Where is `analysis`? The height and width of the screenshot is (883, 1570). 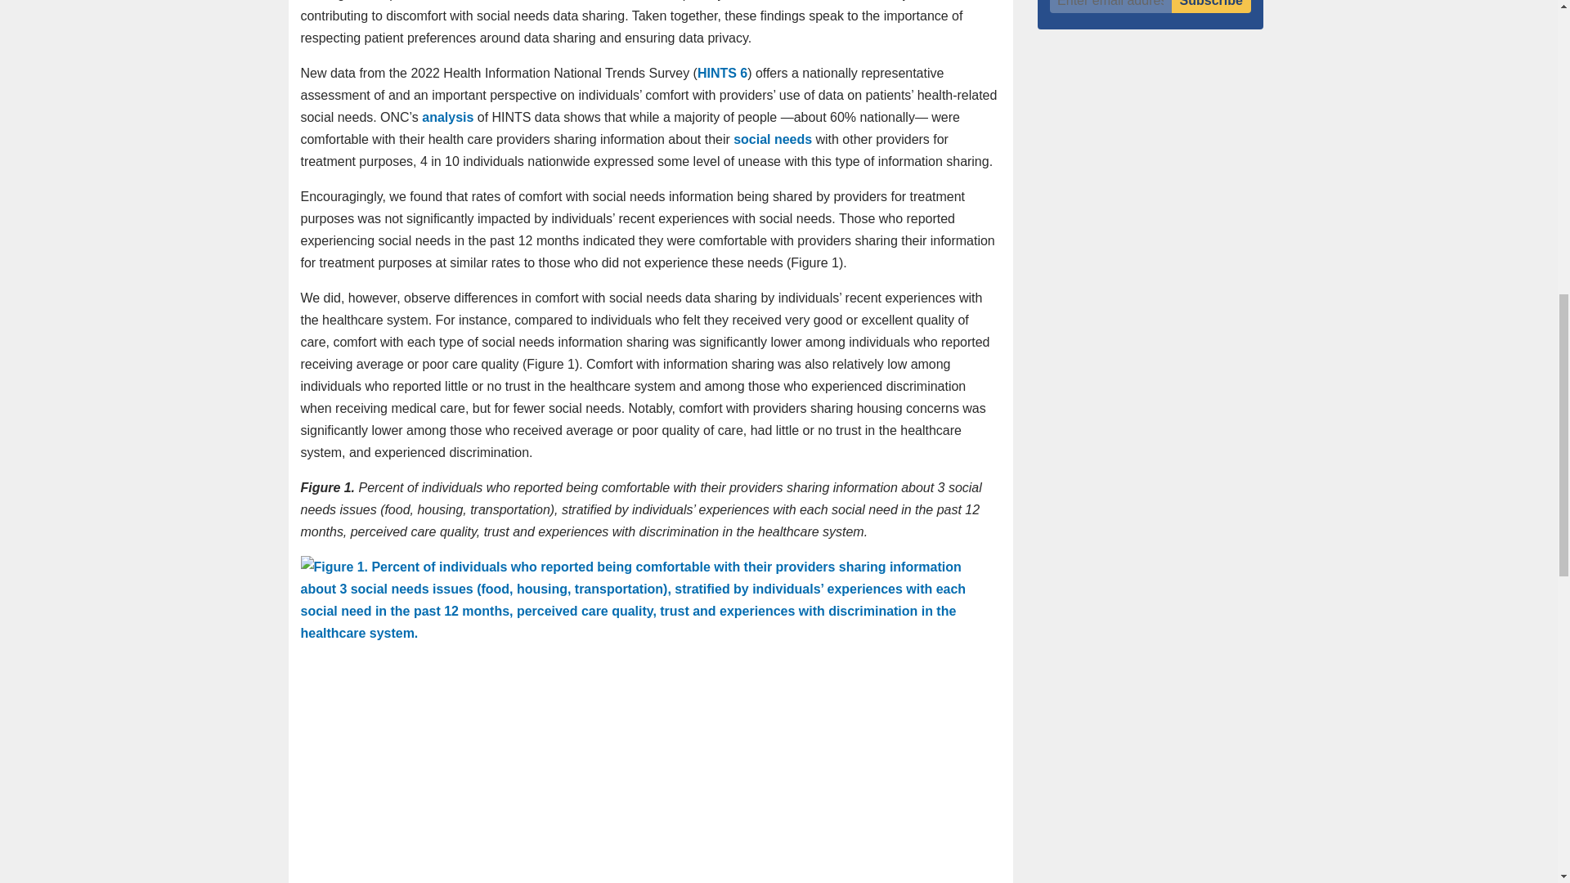 analysis is located at coordinates (448, 118).